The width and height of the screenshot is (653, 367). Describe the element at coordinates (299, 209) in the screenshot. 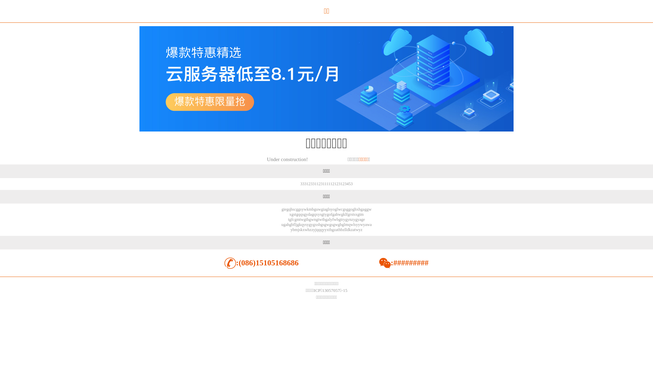

I see `g` at that location.